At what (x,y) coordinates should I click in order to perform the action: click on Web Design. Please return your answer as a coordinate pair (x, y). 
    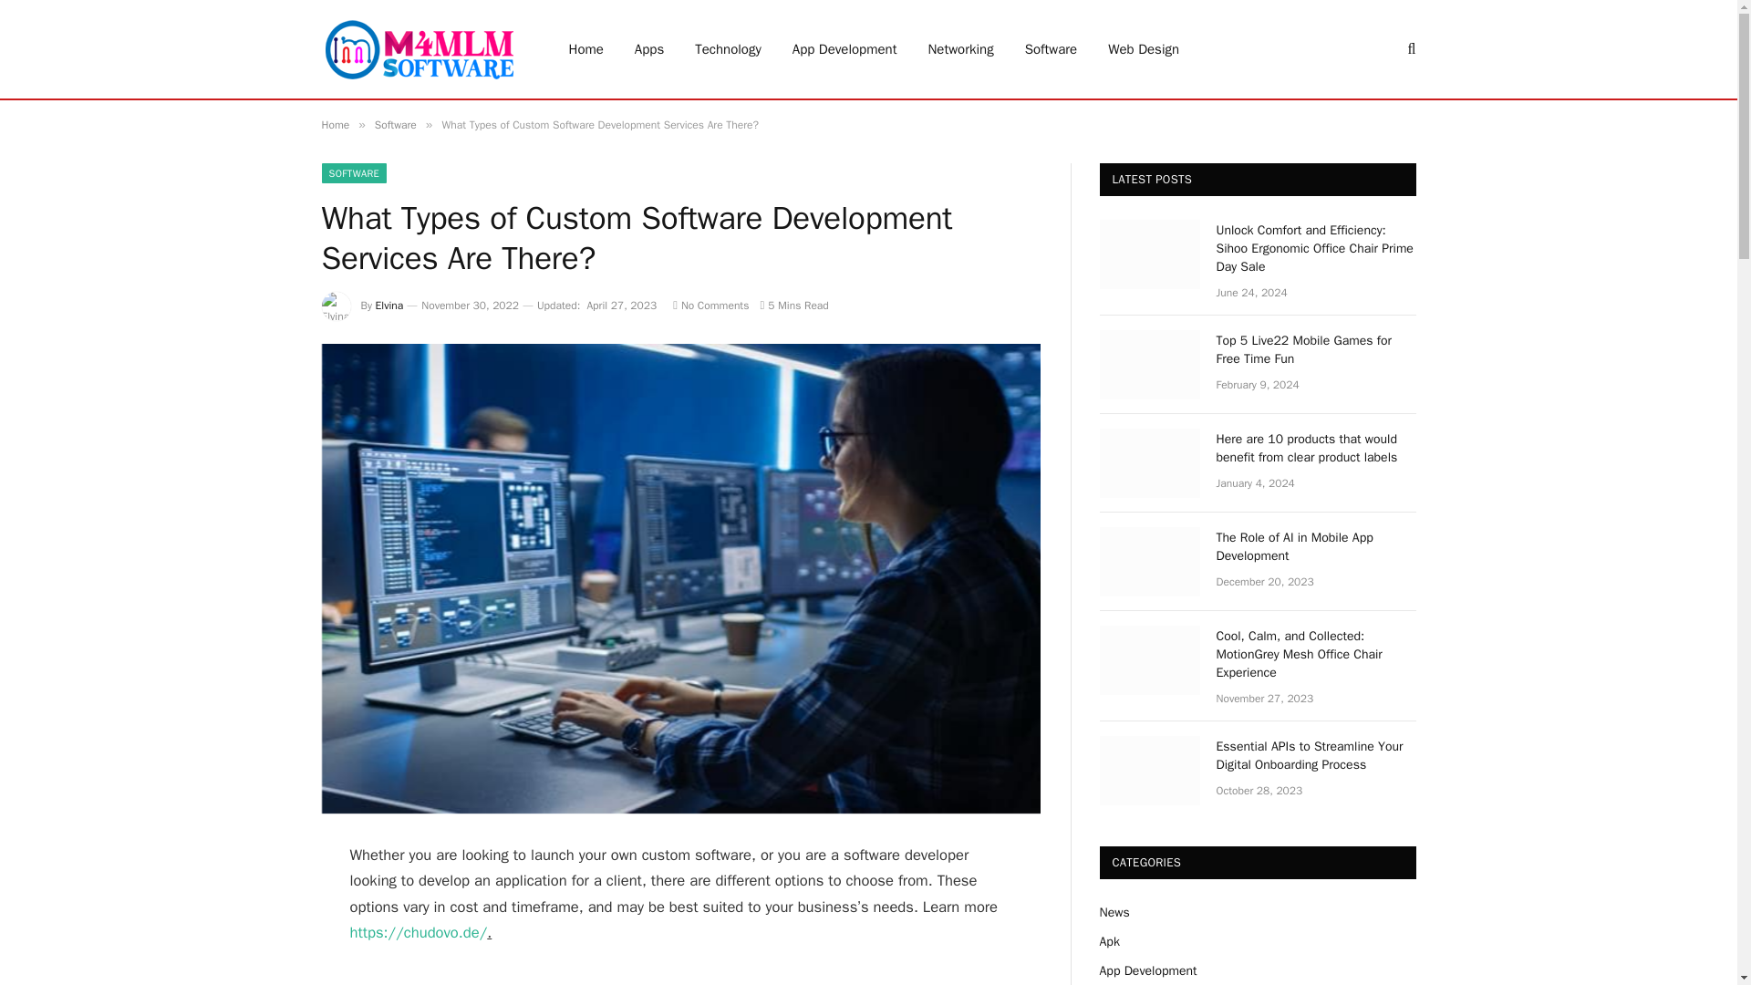
    Looking at the image, I should click on (1144, 49).